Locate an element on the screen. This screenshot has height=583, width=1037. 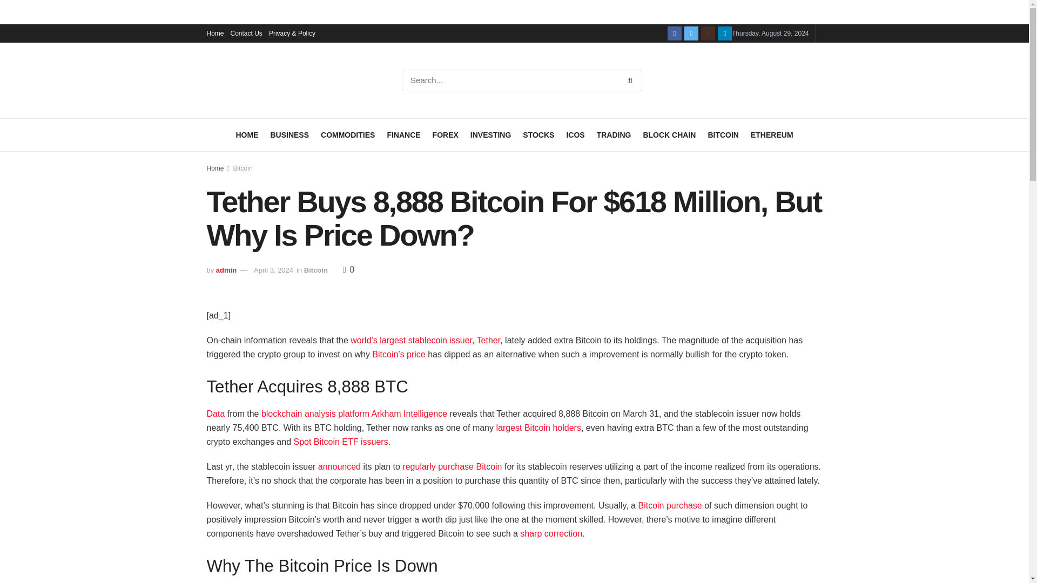
STOCKS is located at coordinates (538, 135).